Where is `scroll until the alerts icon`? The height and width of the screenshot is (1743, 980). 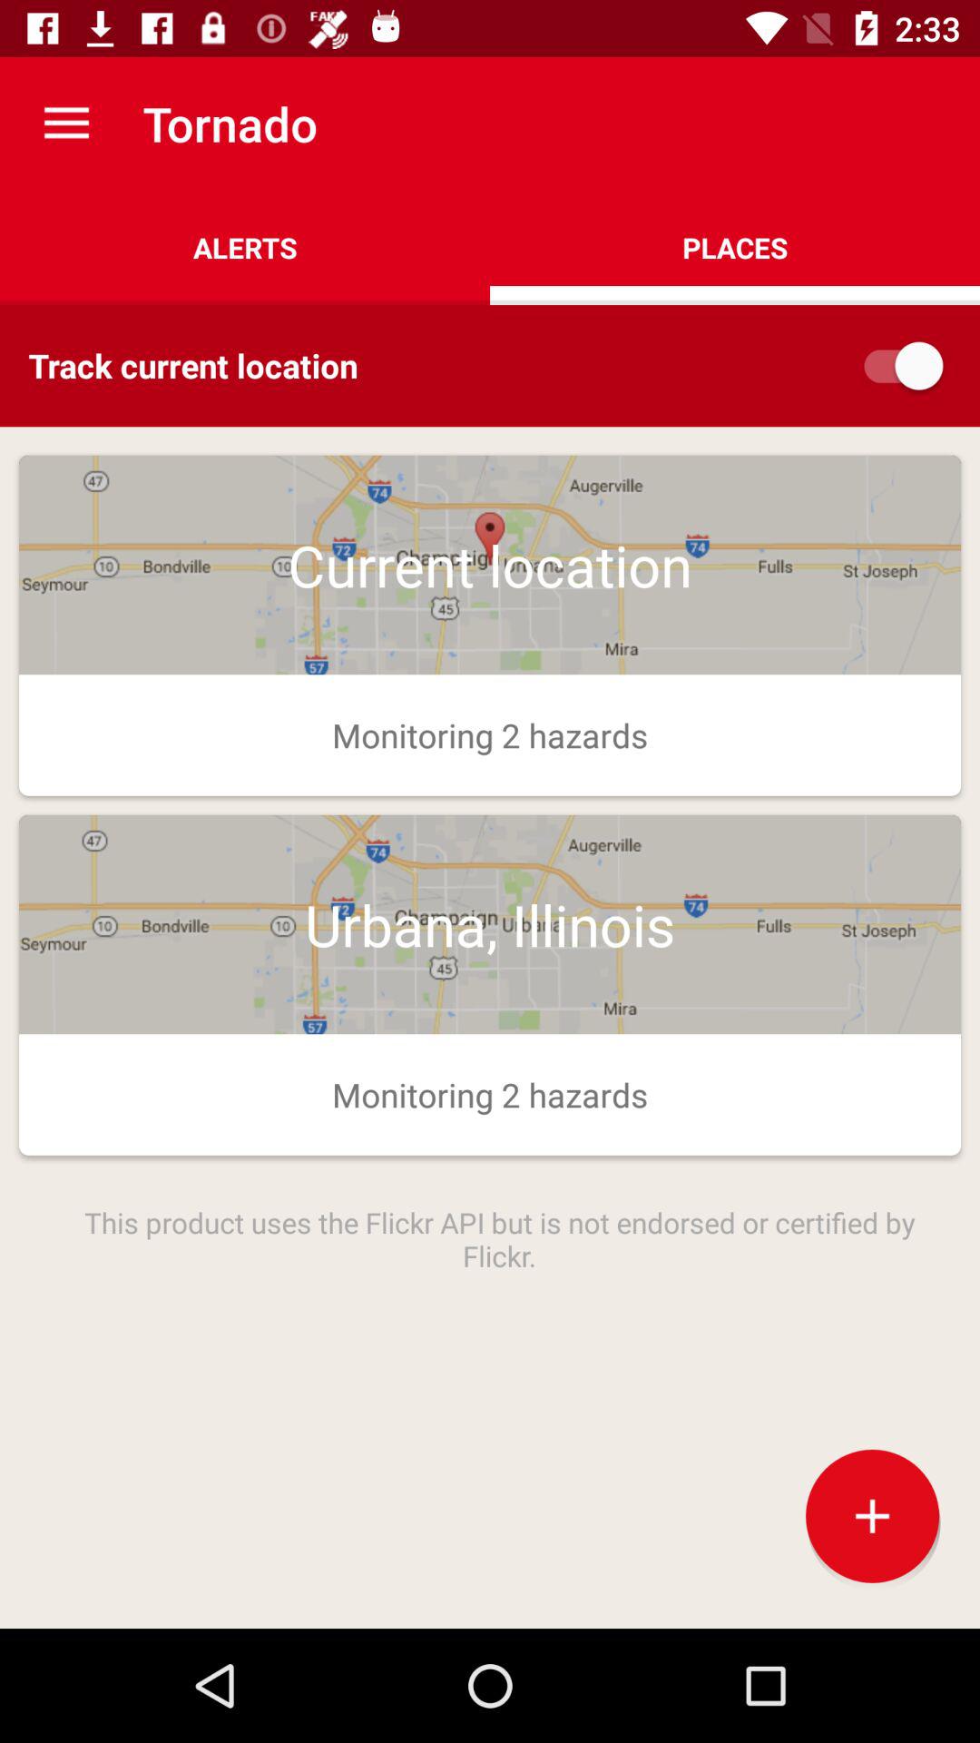
scroll until the alerts icon is located at coordinates (245, 247).